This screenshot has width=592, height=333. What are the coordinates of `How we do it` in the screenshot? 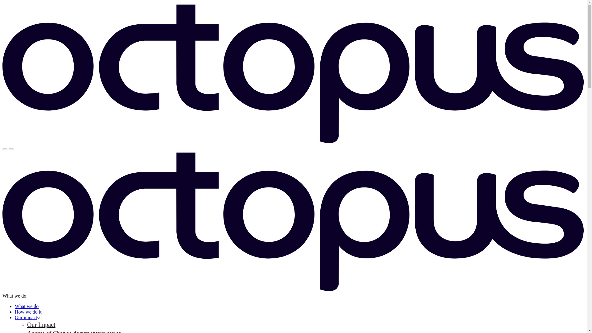 It's located at (28, 312).